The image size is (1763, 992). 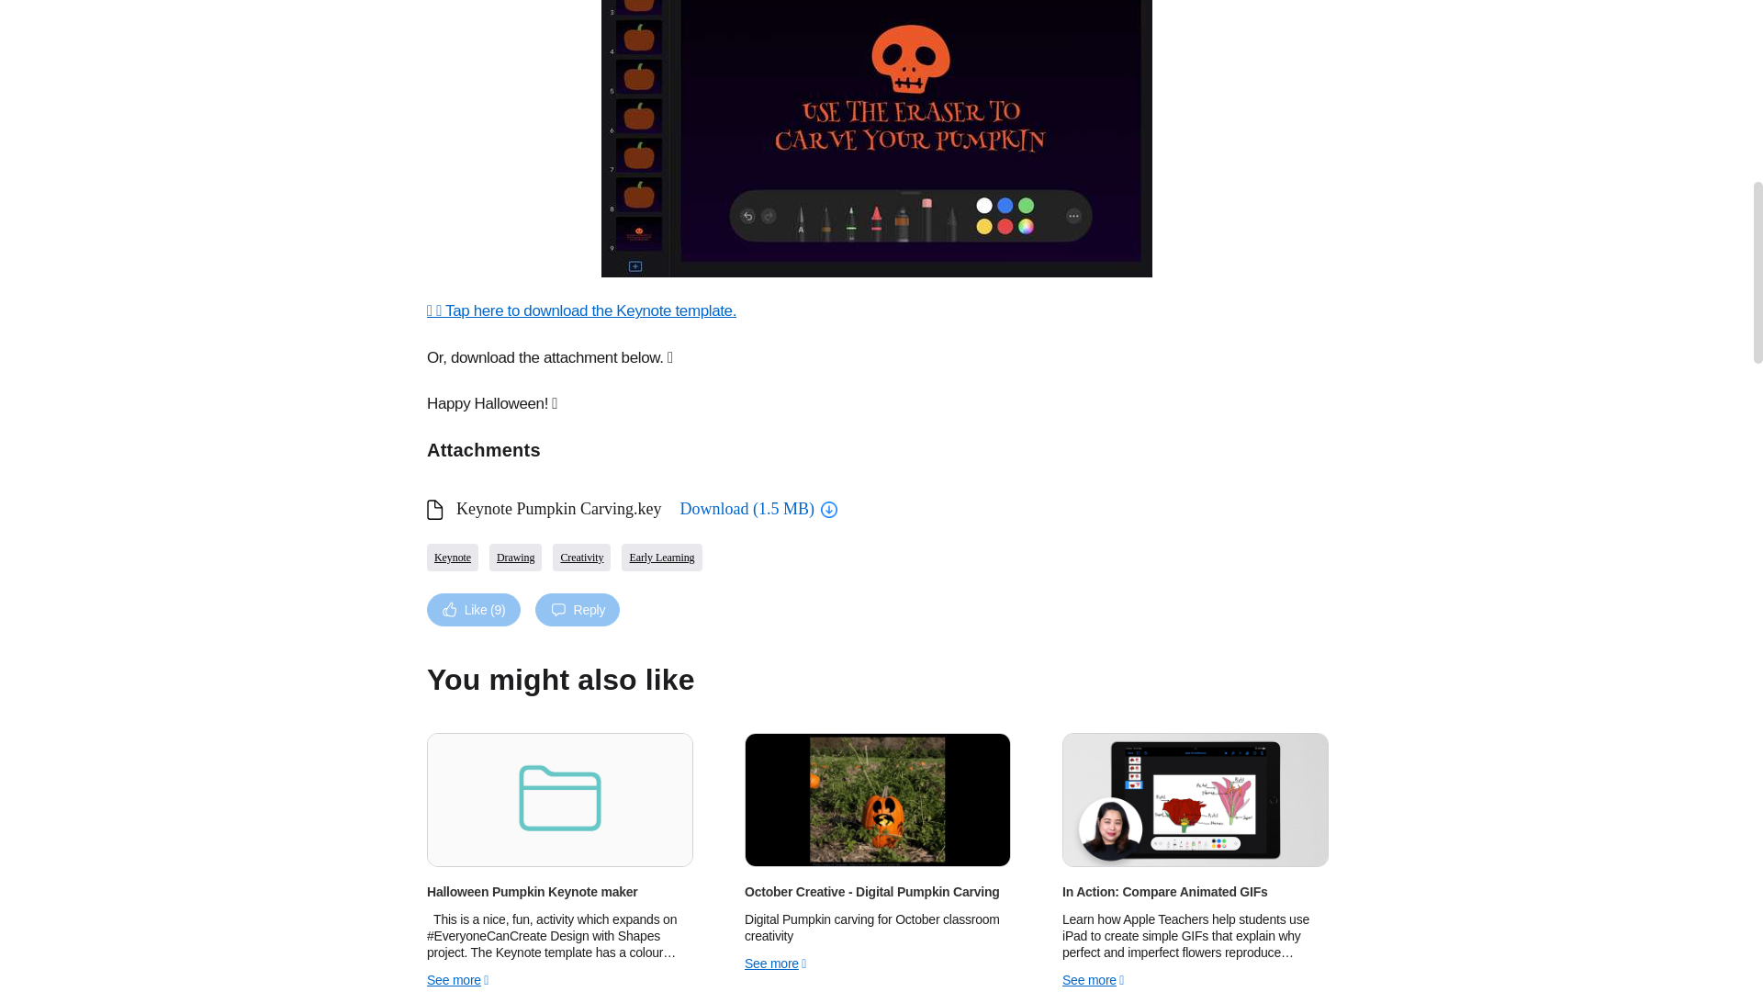 What do you see at coordinates (1195, 799) in the screenshot?
I see `Apple Education Community` at bounding box center [1195, 799].